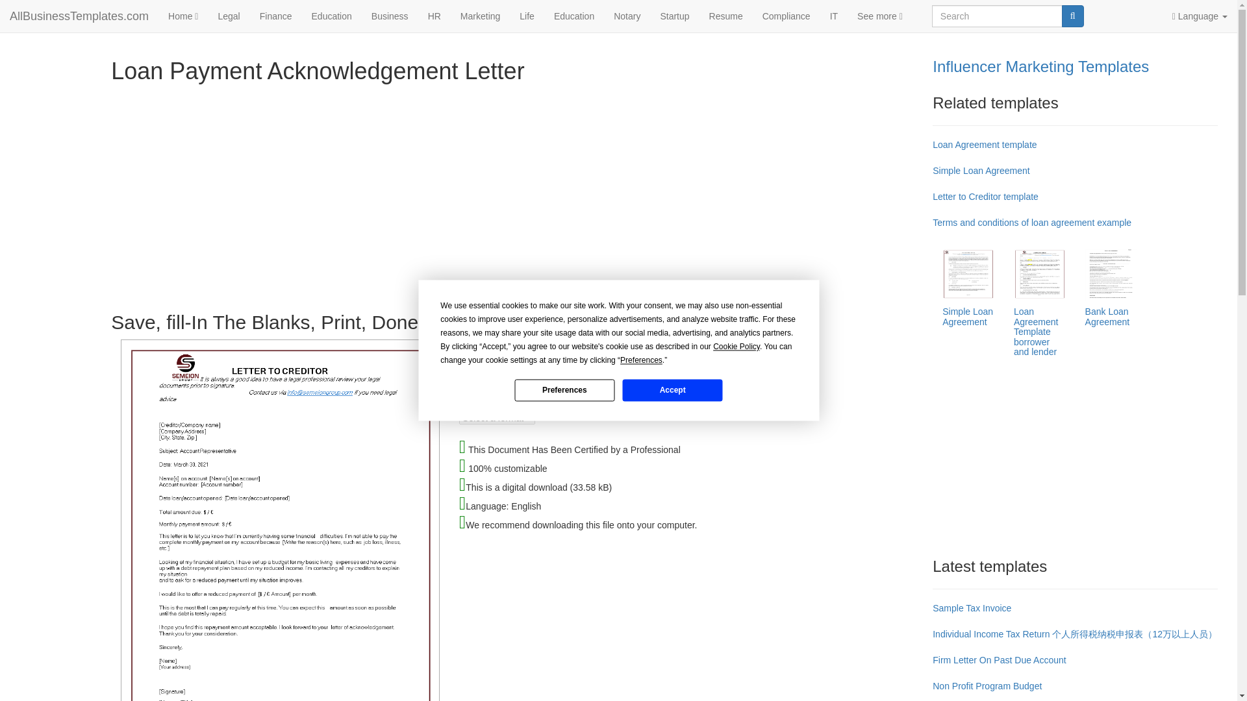 The width and height of the screenshot is (1247, 701). I want to click on Accept, so click(672, 389).